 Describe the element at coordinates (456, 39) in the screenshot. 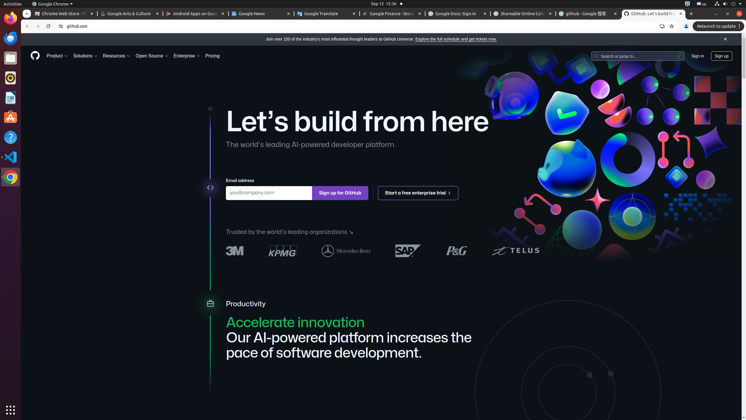

I see `Explore the full schedule and get tickets now.` at that location.